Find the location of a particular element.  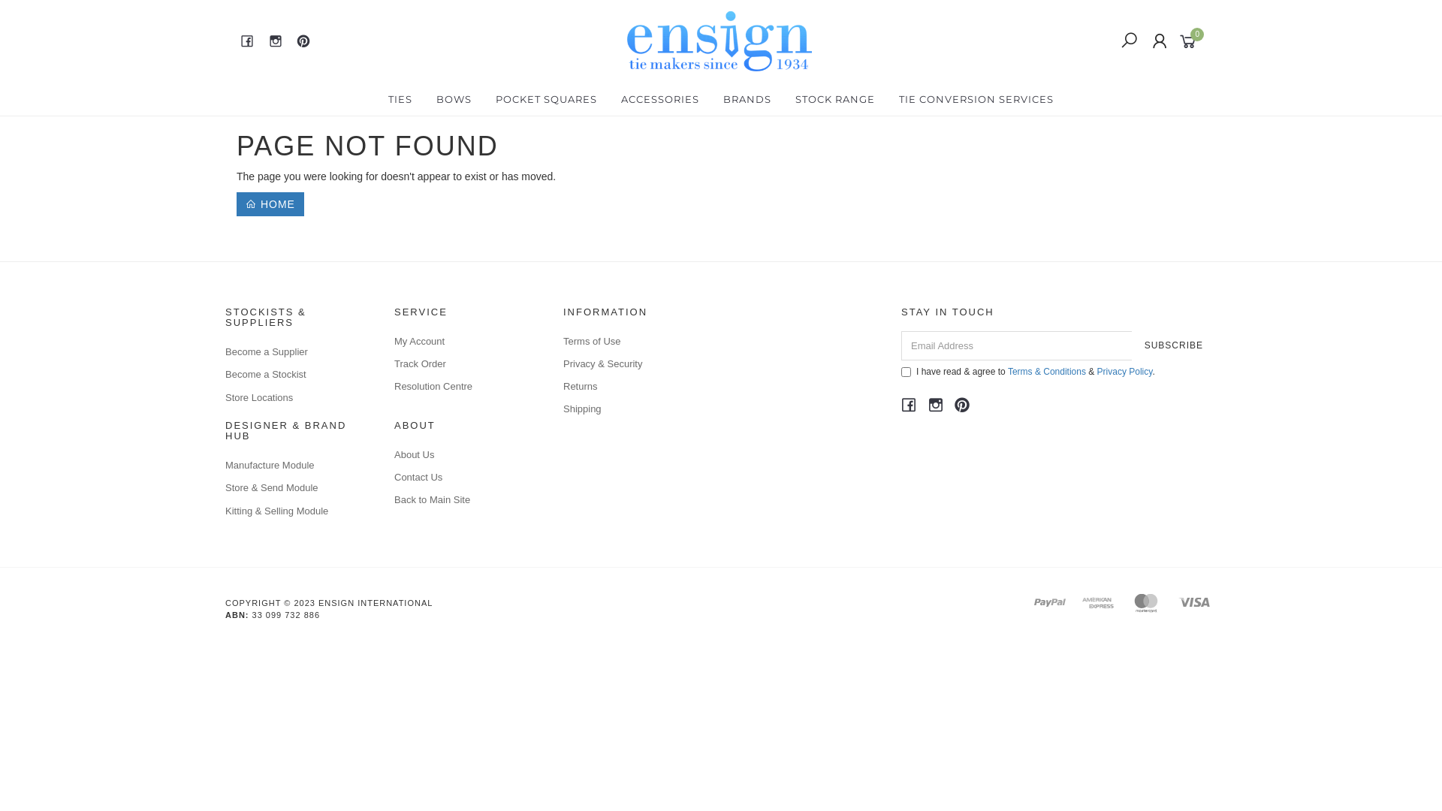

Become a Supplier is located at coordinates (293, 352).